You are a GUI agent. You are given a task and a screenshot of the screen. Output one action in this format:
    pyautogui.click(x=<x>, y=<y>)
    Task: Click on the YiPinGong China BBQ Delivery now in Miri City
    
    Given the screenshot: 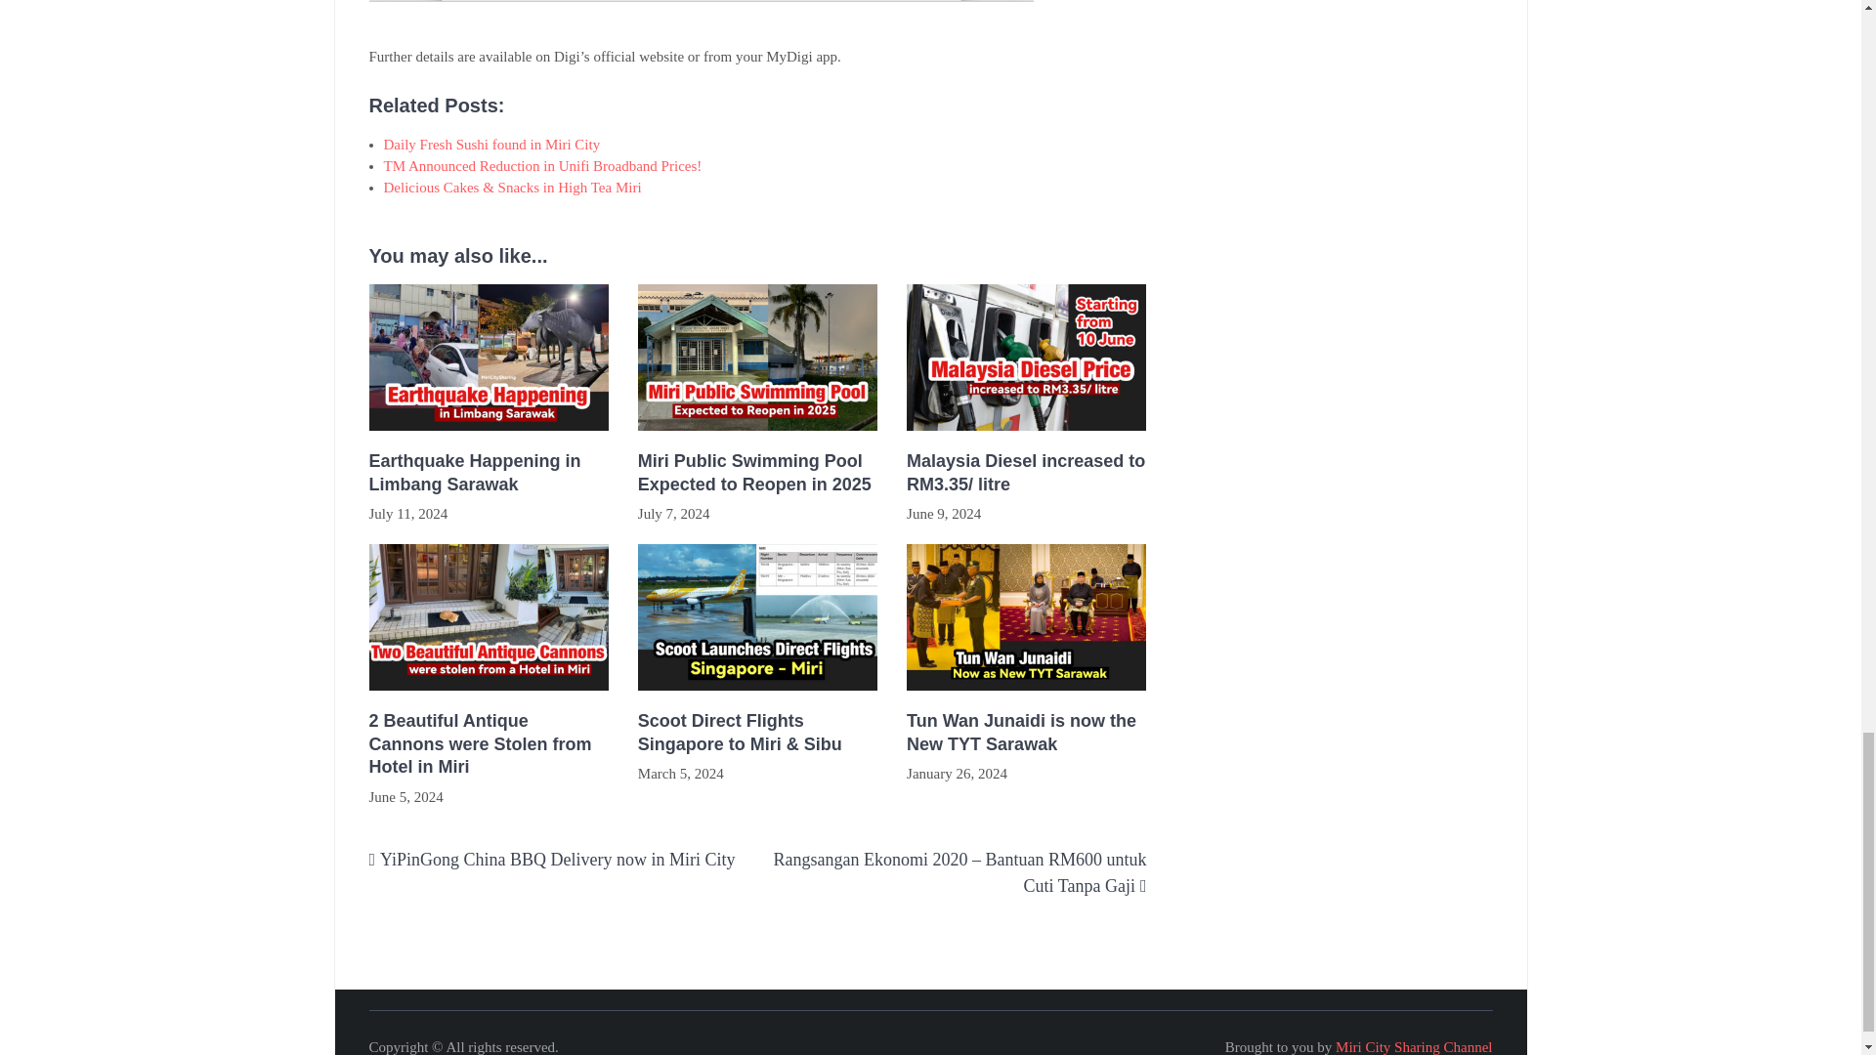 What is the action you would take?
    pyautogui.click(x=557, y=860)
    